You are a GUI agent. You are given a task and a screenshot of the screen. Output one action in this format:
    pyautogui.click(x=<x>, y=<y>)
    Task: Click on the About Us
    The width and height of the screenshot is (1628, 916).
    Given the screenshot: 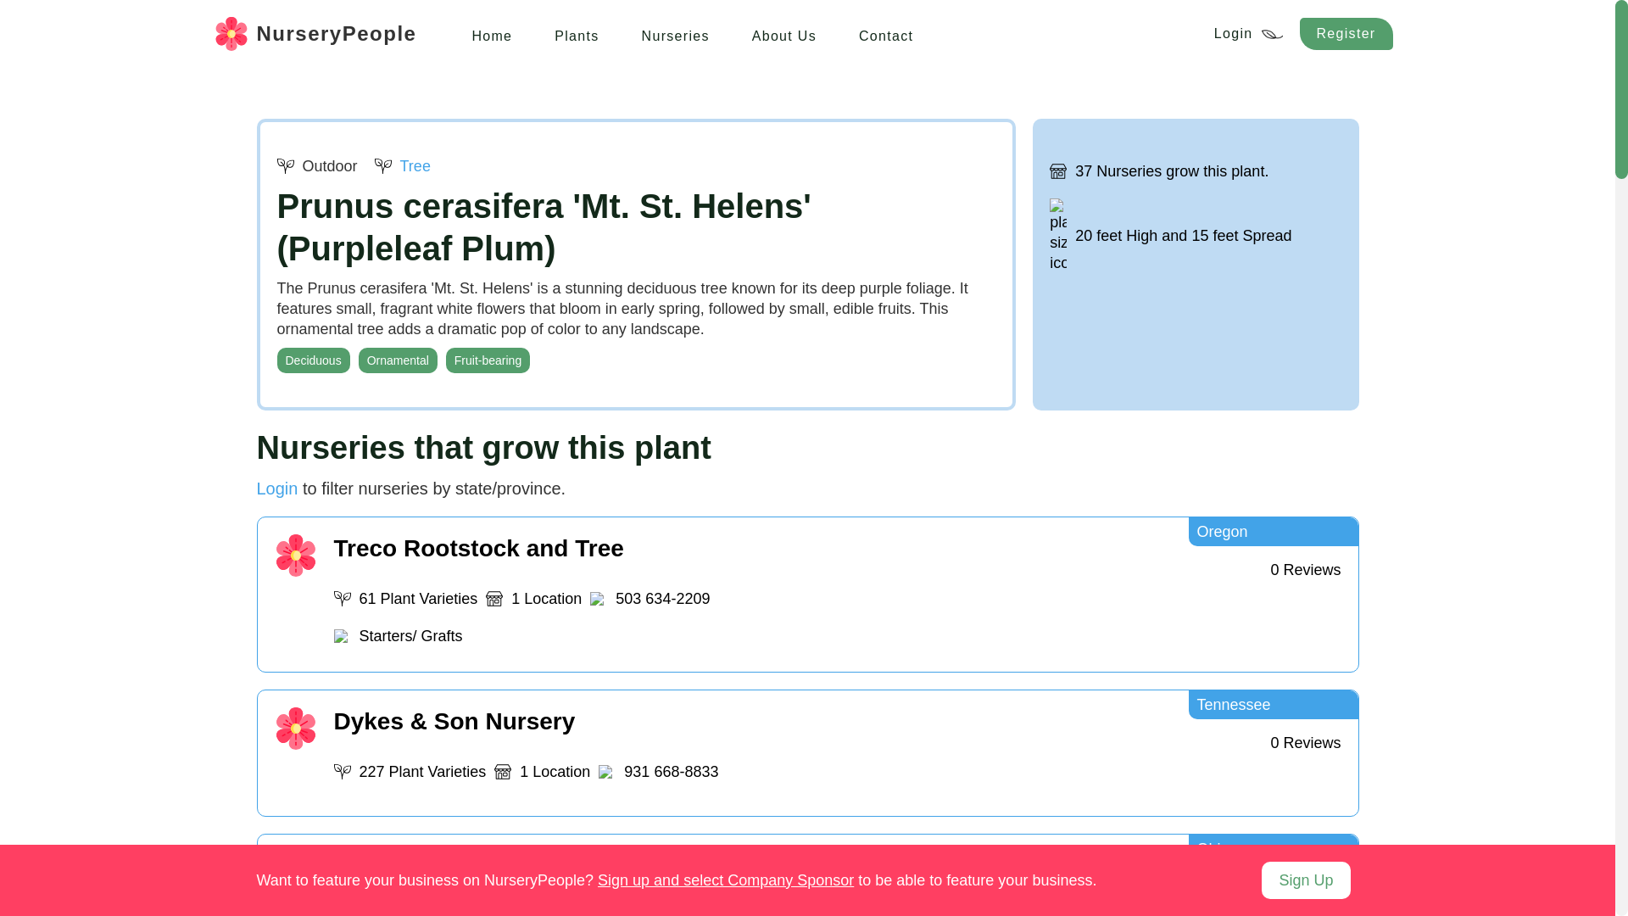 What is the action you would take?
    pyautogui.click(x=784, y=33)
    